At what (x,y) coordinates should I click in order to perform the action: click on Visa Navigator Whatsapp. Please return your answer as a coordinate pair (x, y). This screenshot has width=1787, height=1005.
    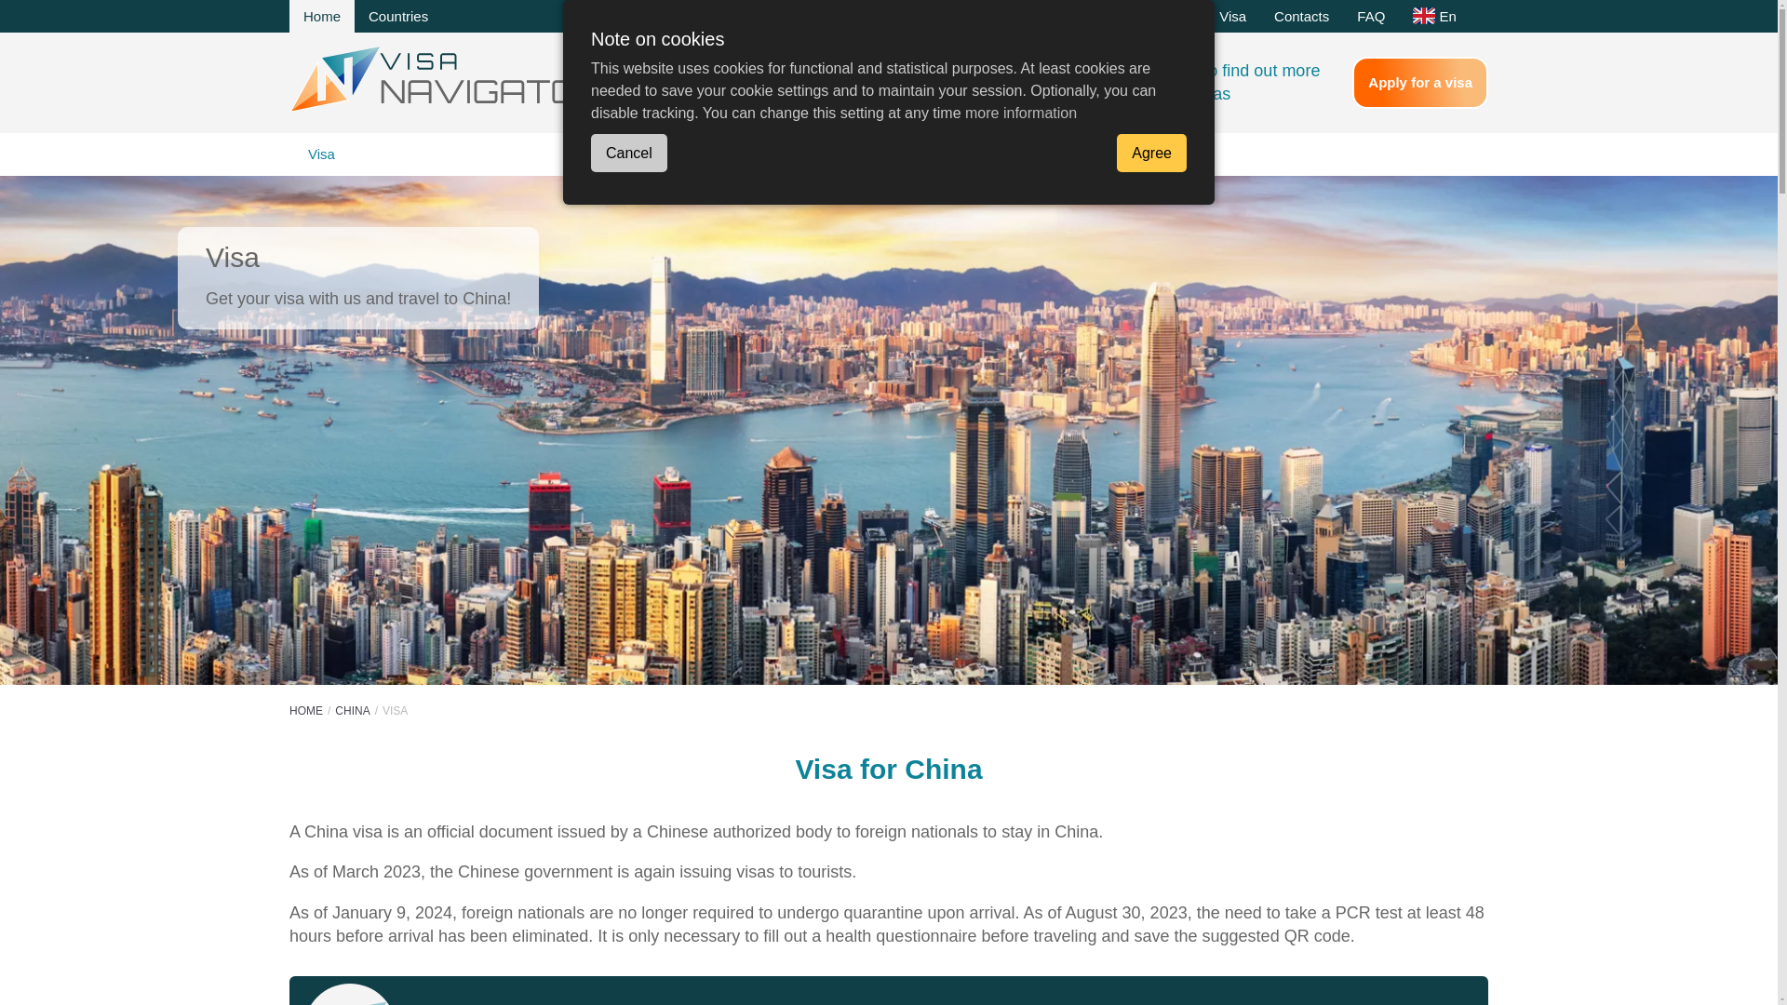
    Looking at the image, I should click on (1102, 80).